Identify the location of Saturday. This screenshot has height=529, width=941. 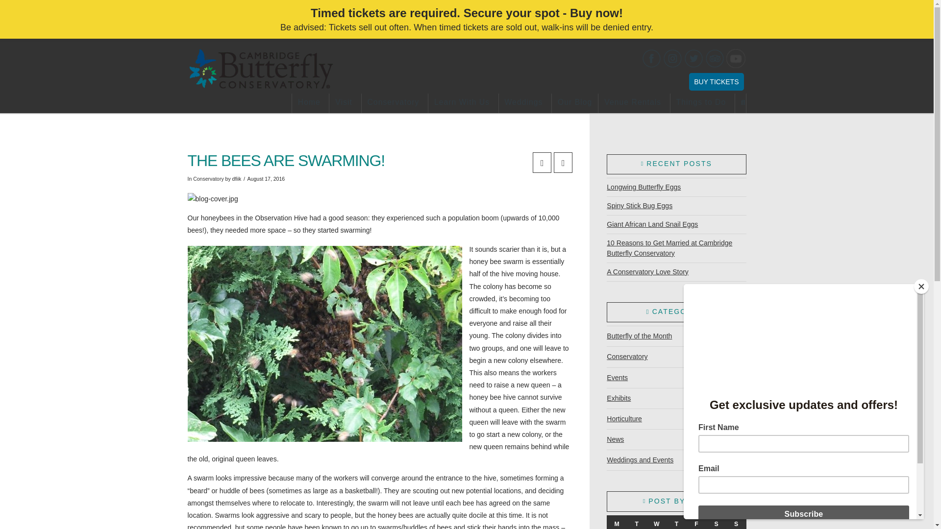
(717, 522).